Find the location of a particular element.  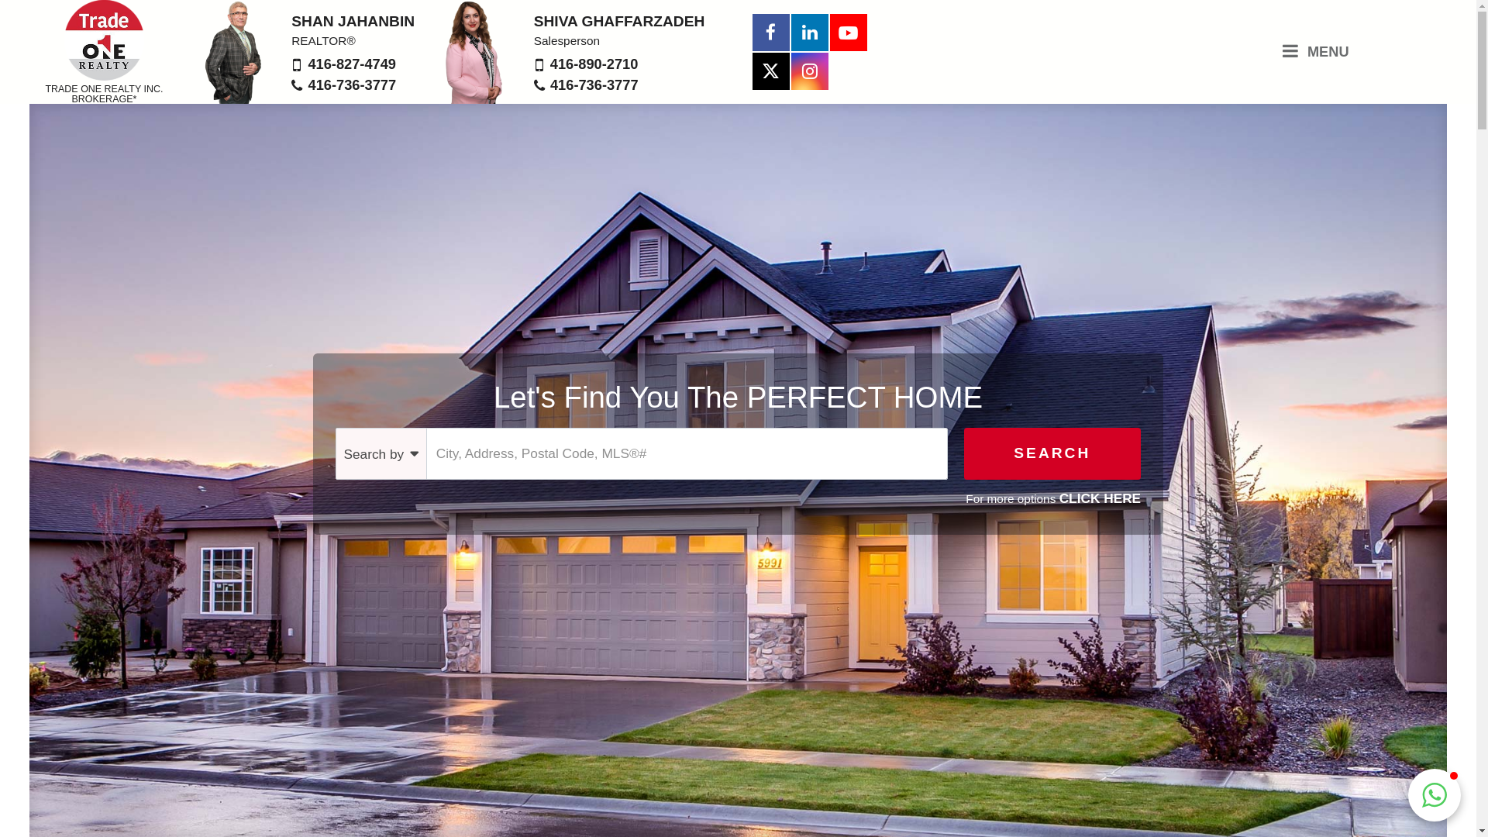

SEARCH is located at coordinates (1052, 454).